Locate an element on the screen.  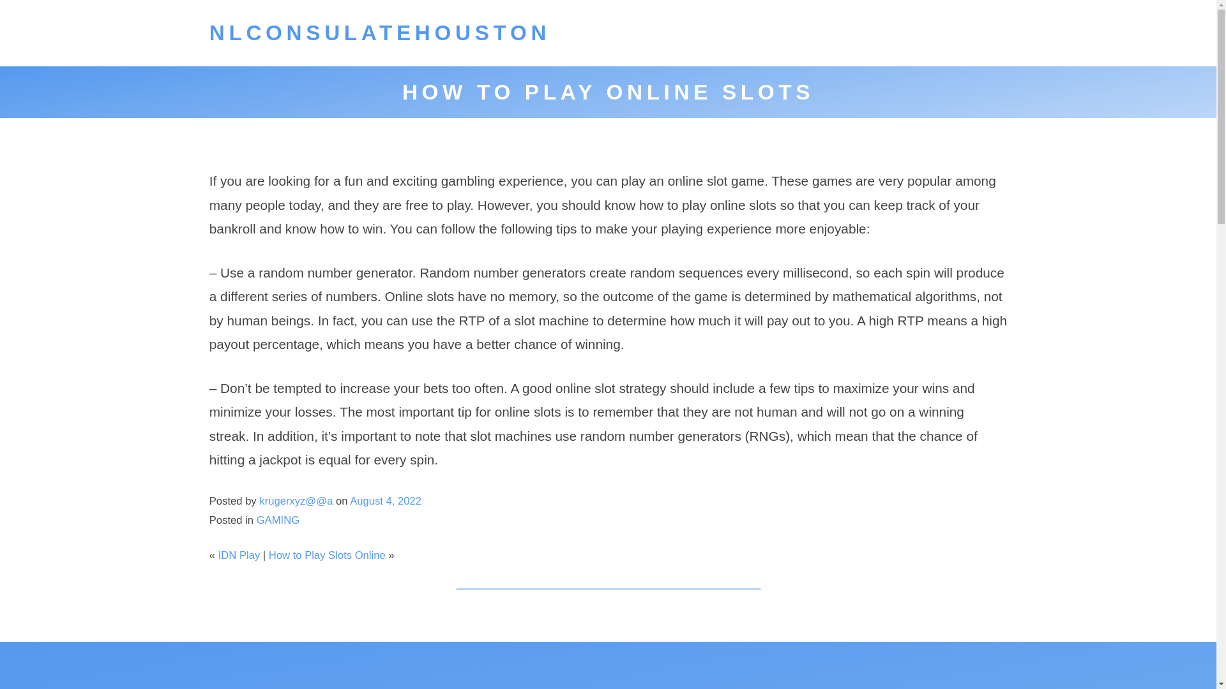
IDN Play is located at coordinates (239, 555).